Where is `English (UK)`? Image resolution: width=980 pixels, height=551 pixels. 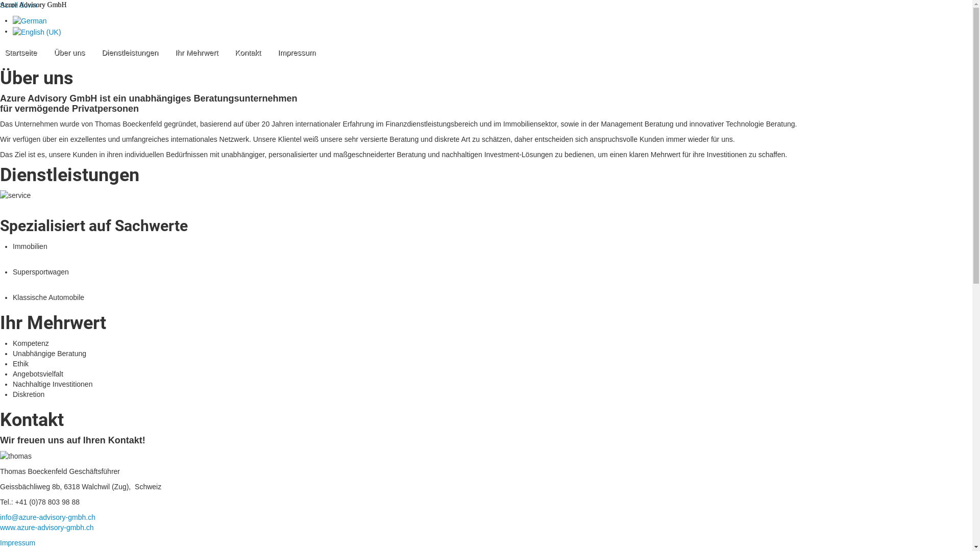 English (UK) is located at coordinates (37, 32).